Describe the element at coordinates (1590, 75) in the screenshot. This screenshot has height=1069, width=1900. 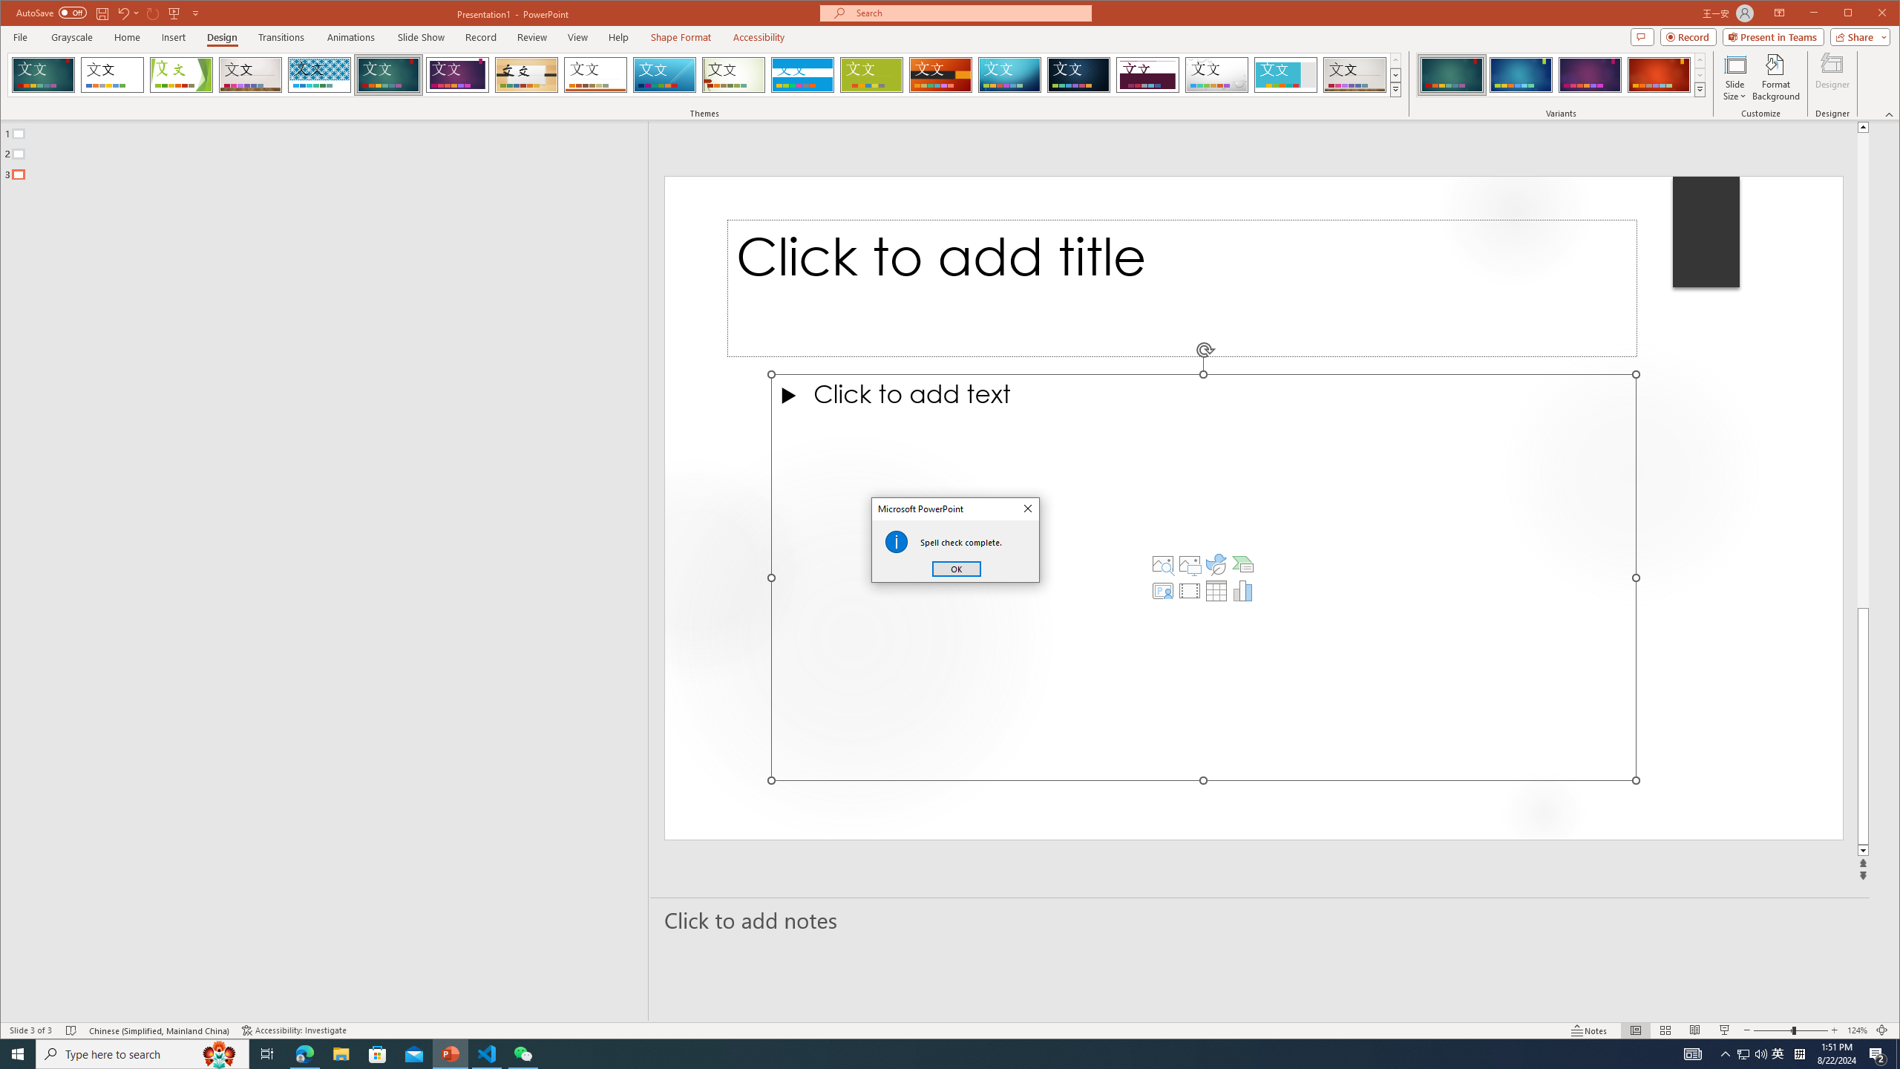
I see `Ion Variant 3` at that location.